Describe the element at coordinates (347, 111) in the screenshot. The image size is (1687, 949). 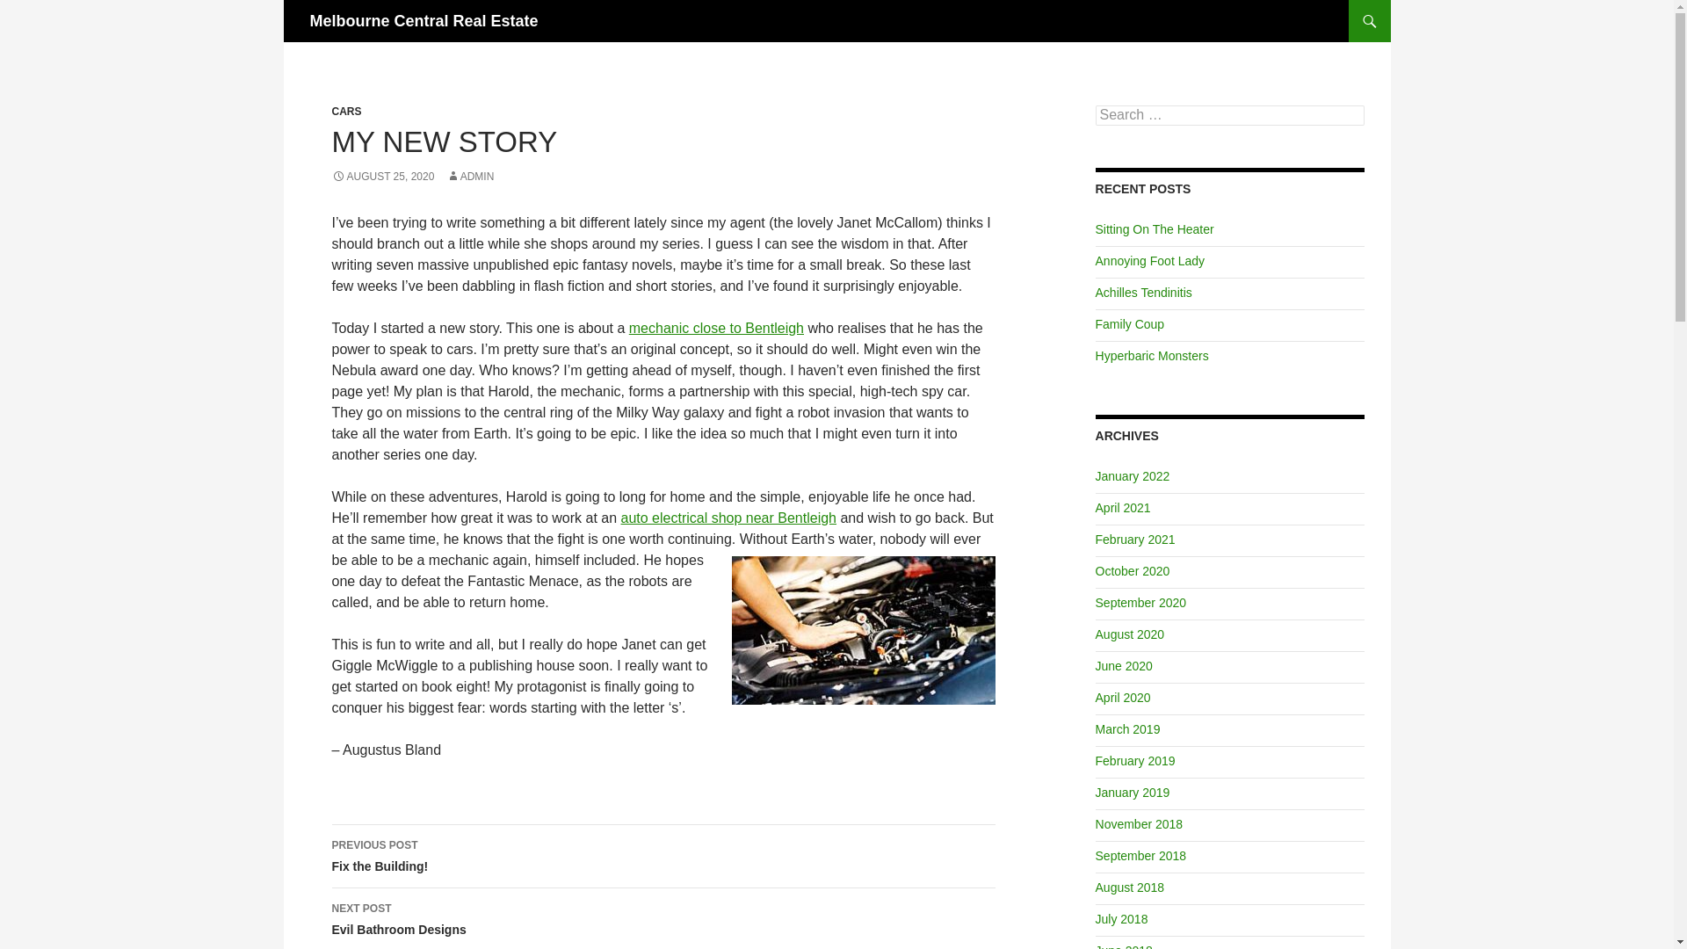
I see `CARS` at that location.